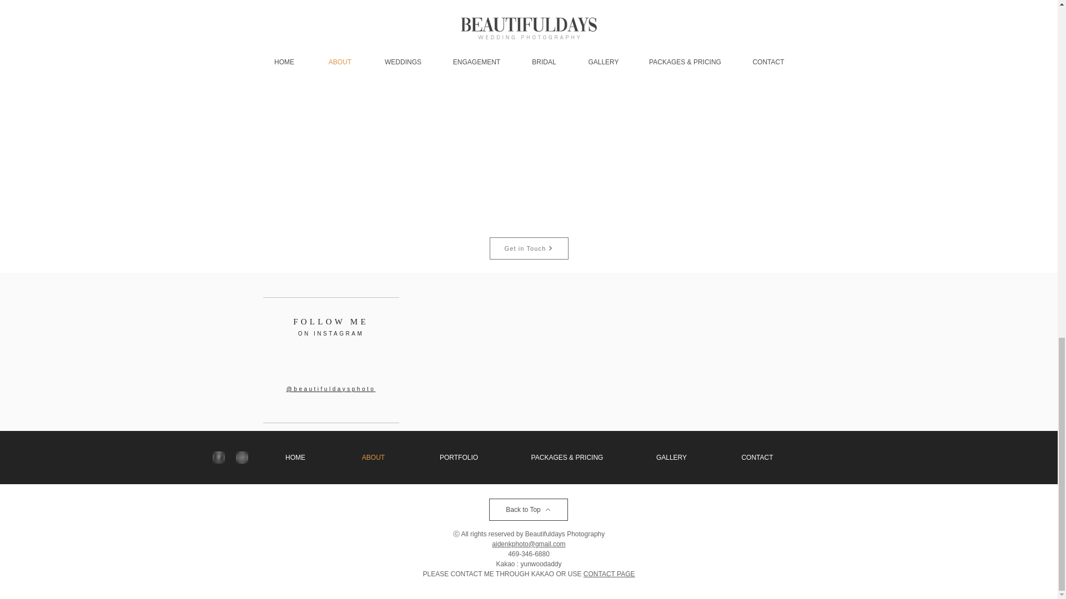 Image resolution: width=1066 pixels, height=599 pixels. I want to click on Back to Top, so click(527, 509).